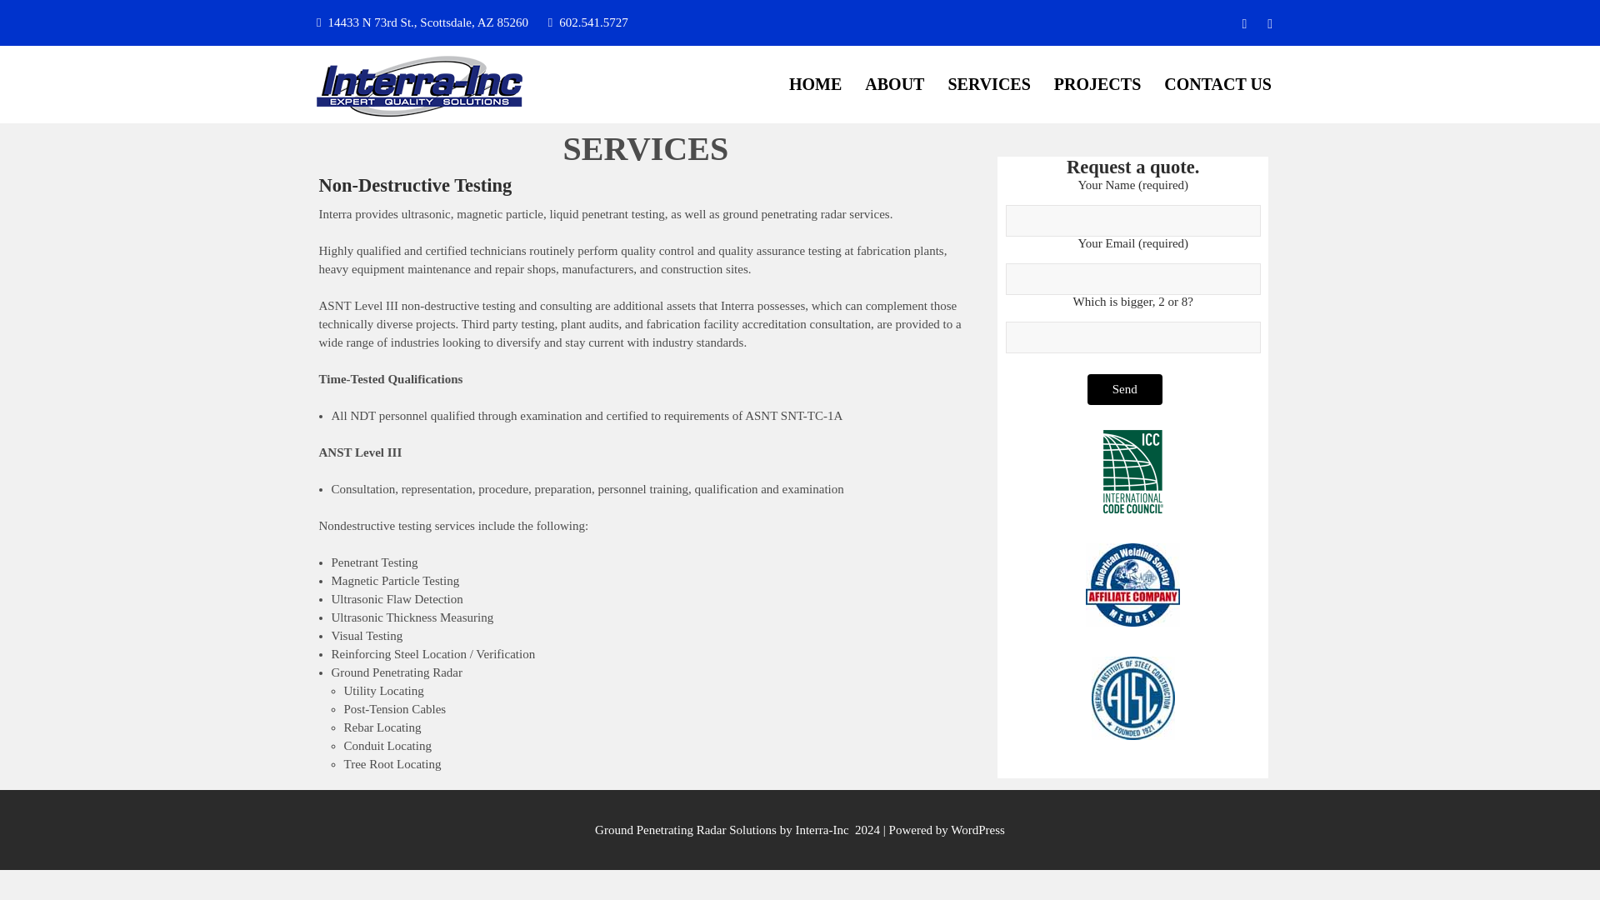  What do you see at coordinates (1125, 390) in the screenshot?
I see `Send` at bounding box center [1125, 390].